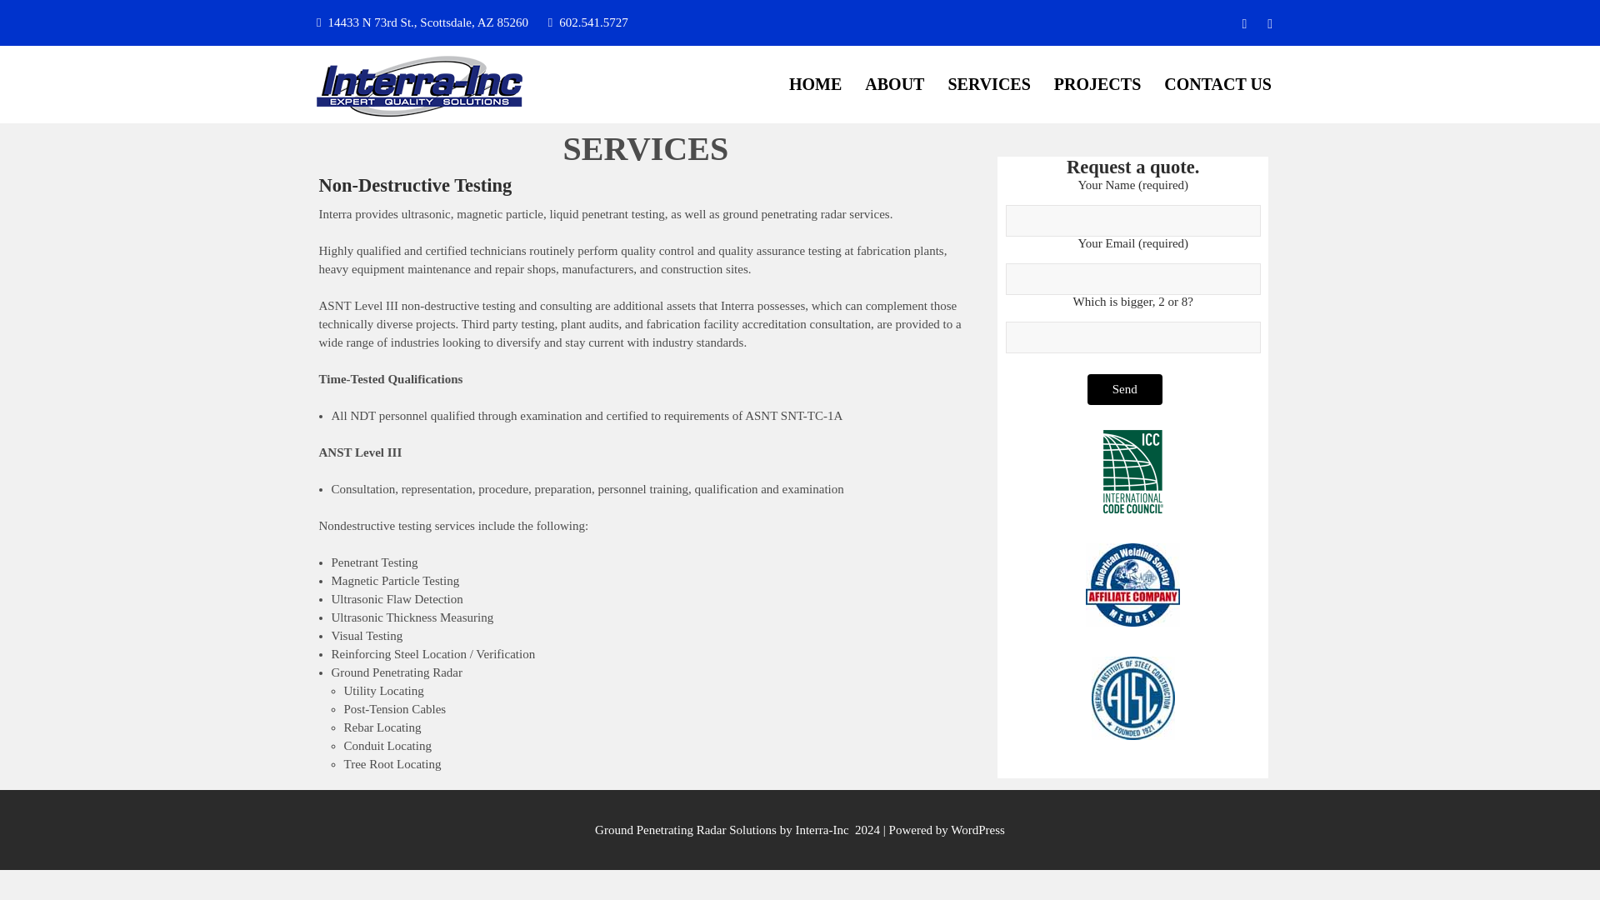  What do you see at coordinates (1125, 390) in the screenshot?
I see `Send` at bounding box center [1125, 390].